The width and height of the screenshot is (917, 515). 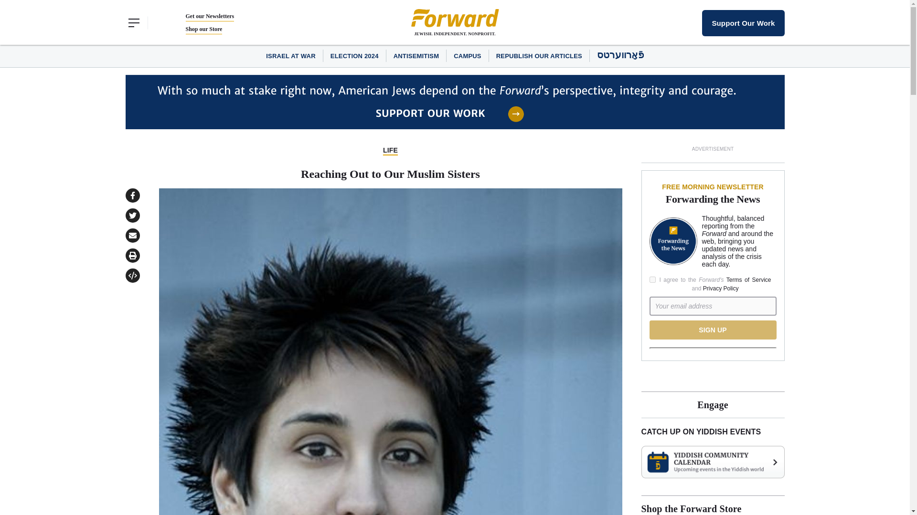 I want to click on ISRAEL AT WAR, so click(x=290, y=56).